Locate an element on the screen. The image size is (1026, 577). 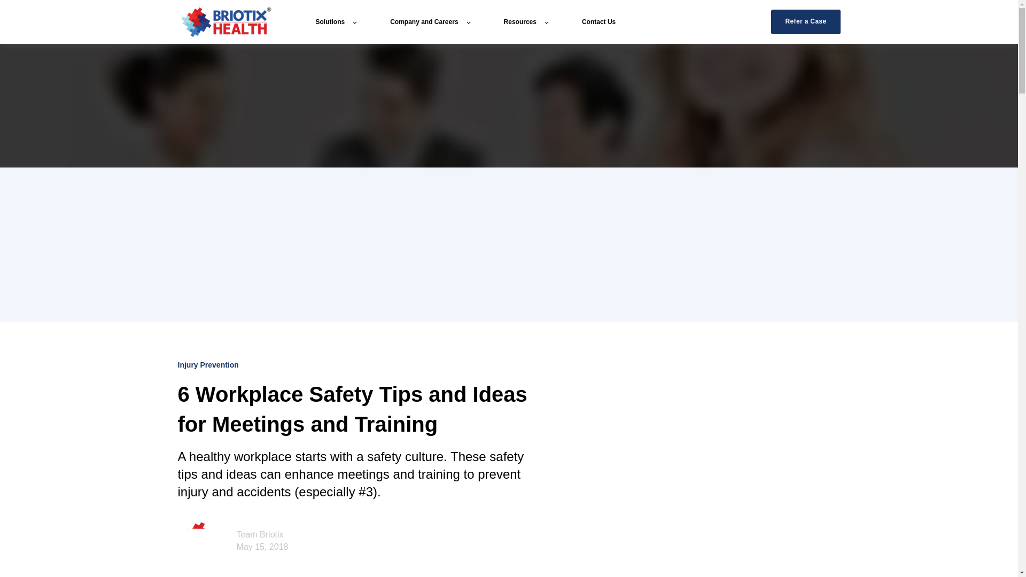
Resources is located at coordinates (526, 21).